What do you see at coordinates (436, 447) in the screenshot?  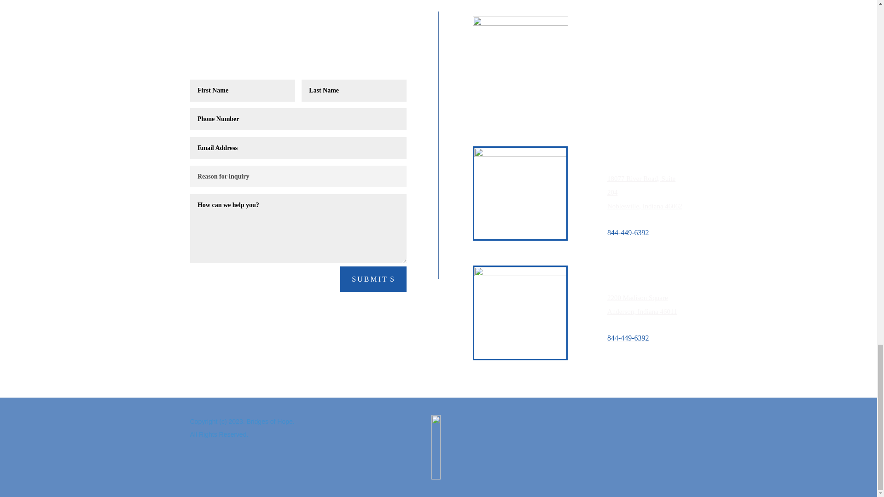 I see `seal-jc` at bounding box center [436, 447].